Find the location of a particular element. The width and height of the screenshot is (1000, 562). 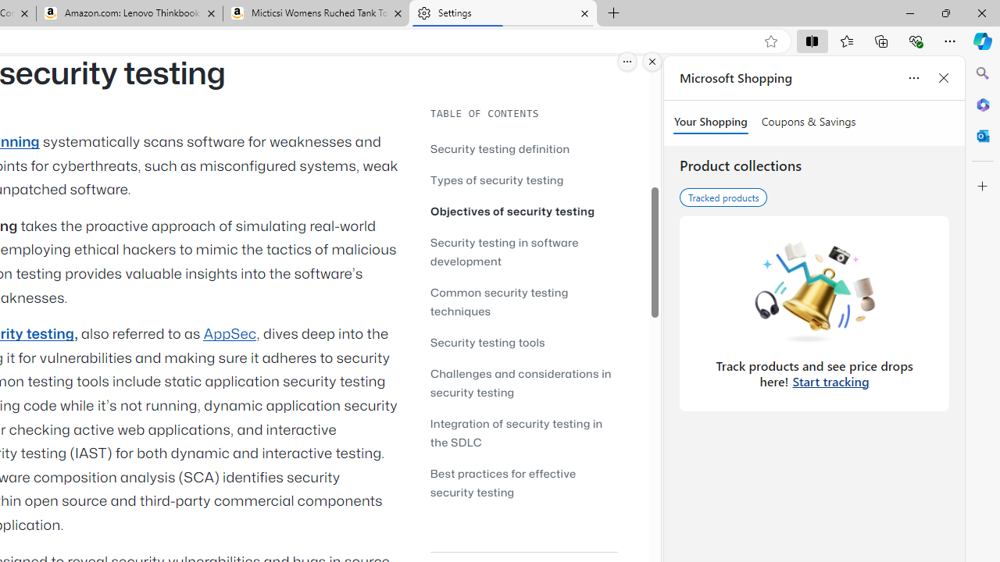

Outlook is located at coordinates (983, 136).